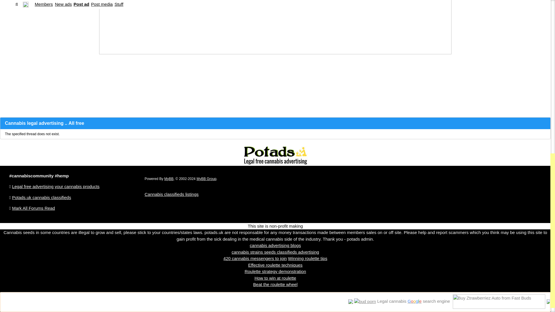  What do you see at coordinates (275, 245) in the screenshot?
I see `420 blogs to read` at bounding box center [275, 245].